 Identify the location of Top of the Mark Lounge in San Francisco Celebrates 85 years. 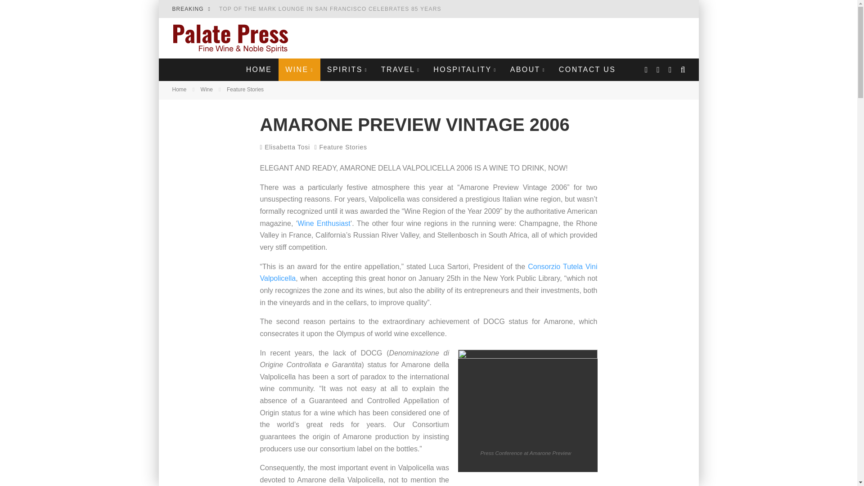
(330, 9).